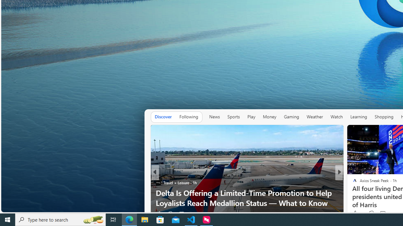 The height and width of the screenshot is (226, 403). I want to click on Play, so click(251, 117).